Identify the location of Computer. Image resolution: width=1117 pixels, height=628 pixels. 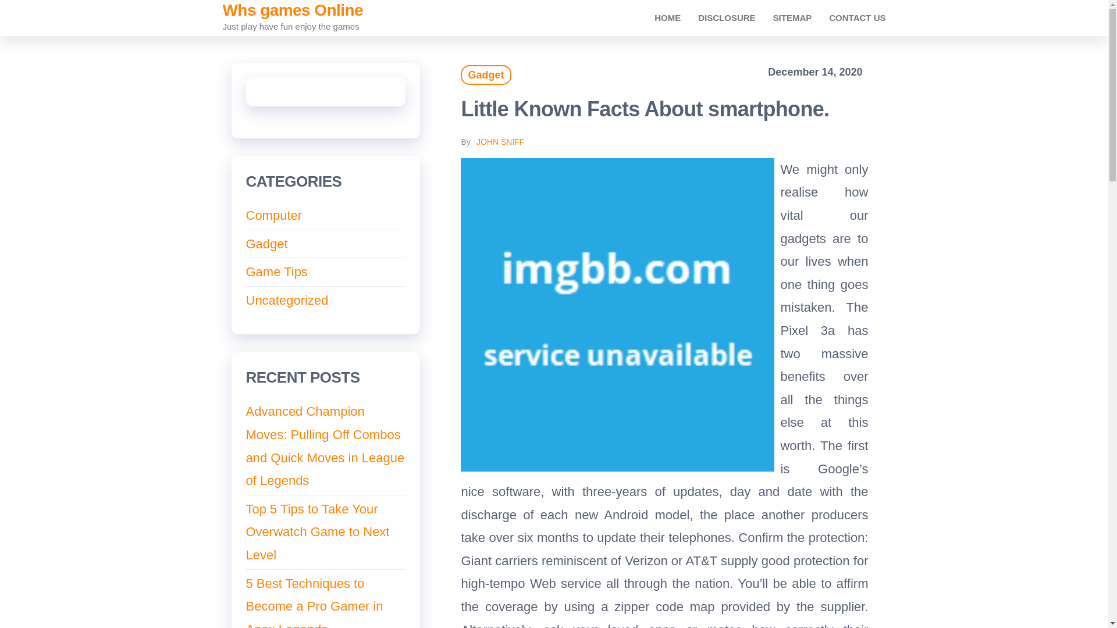
(273, 215).